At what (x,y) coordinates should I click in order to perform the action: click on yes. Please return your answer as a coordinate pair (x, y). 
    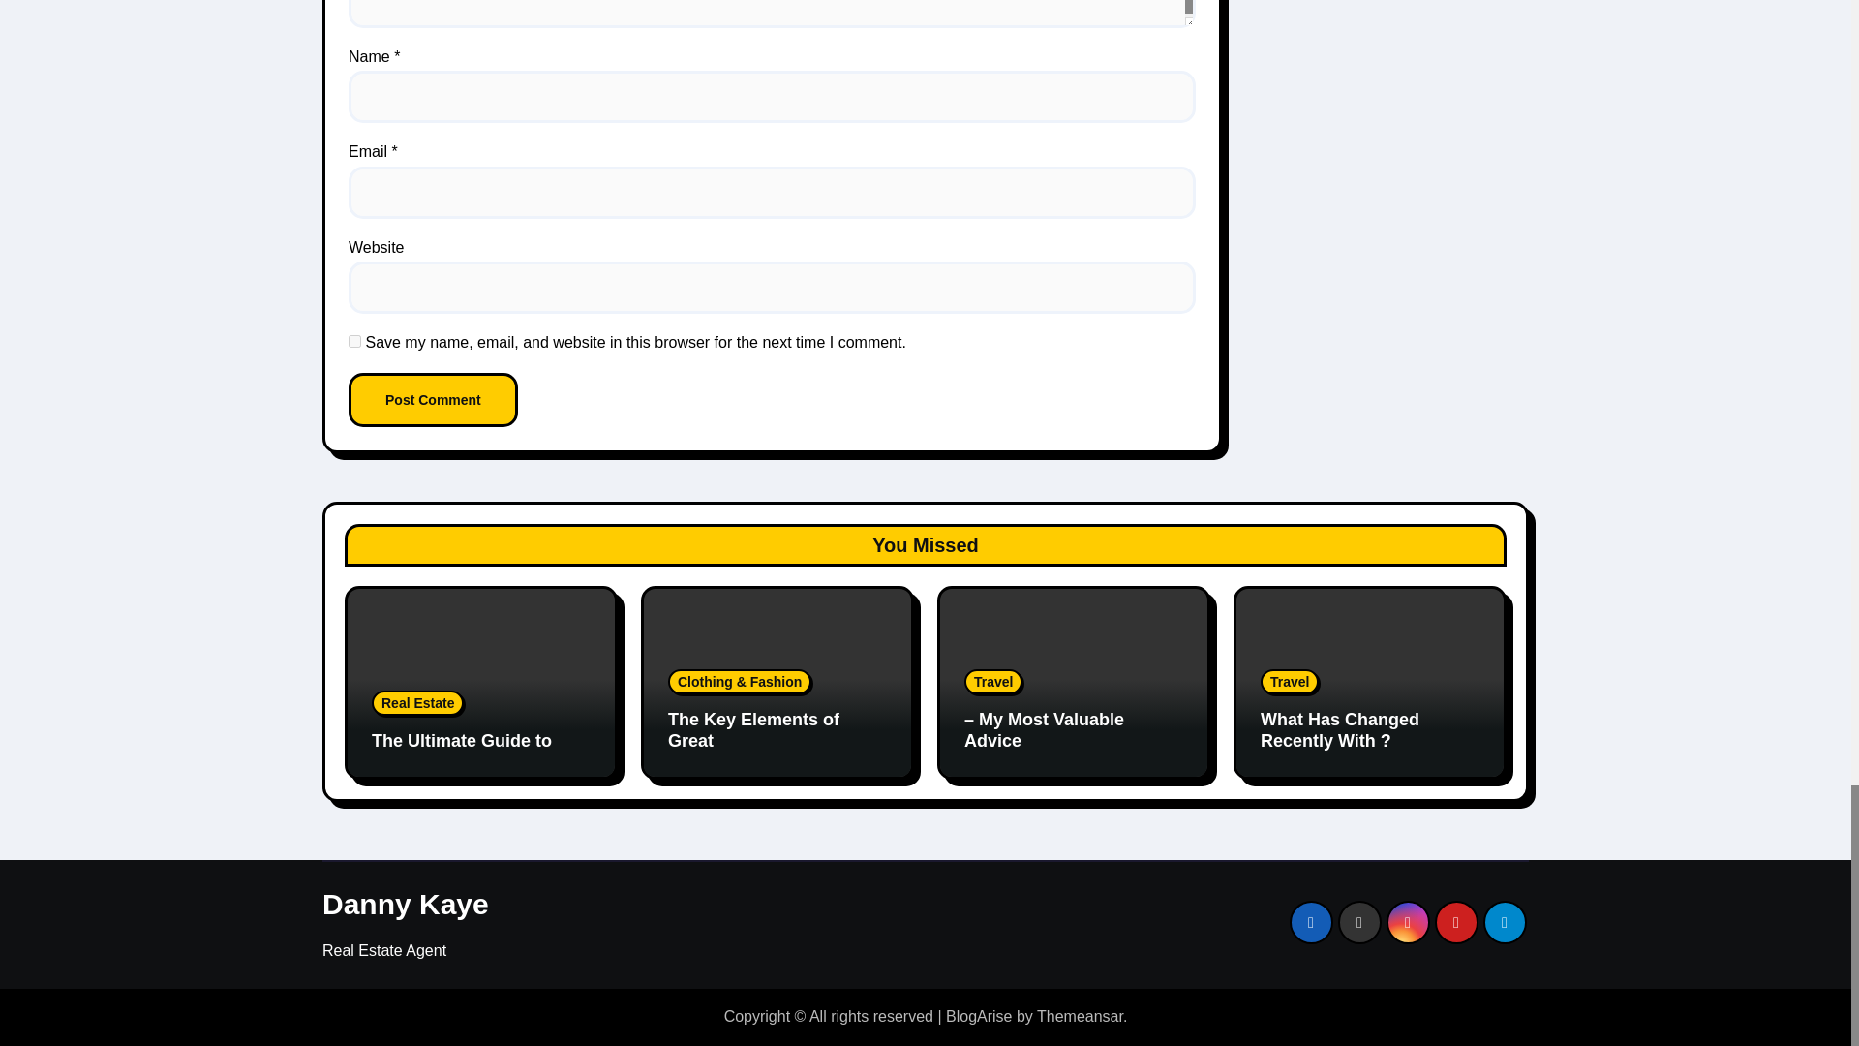
    Looking at the image, I should click on (354, 341).